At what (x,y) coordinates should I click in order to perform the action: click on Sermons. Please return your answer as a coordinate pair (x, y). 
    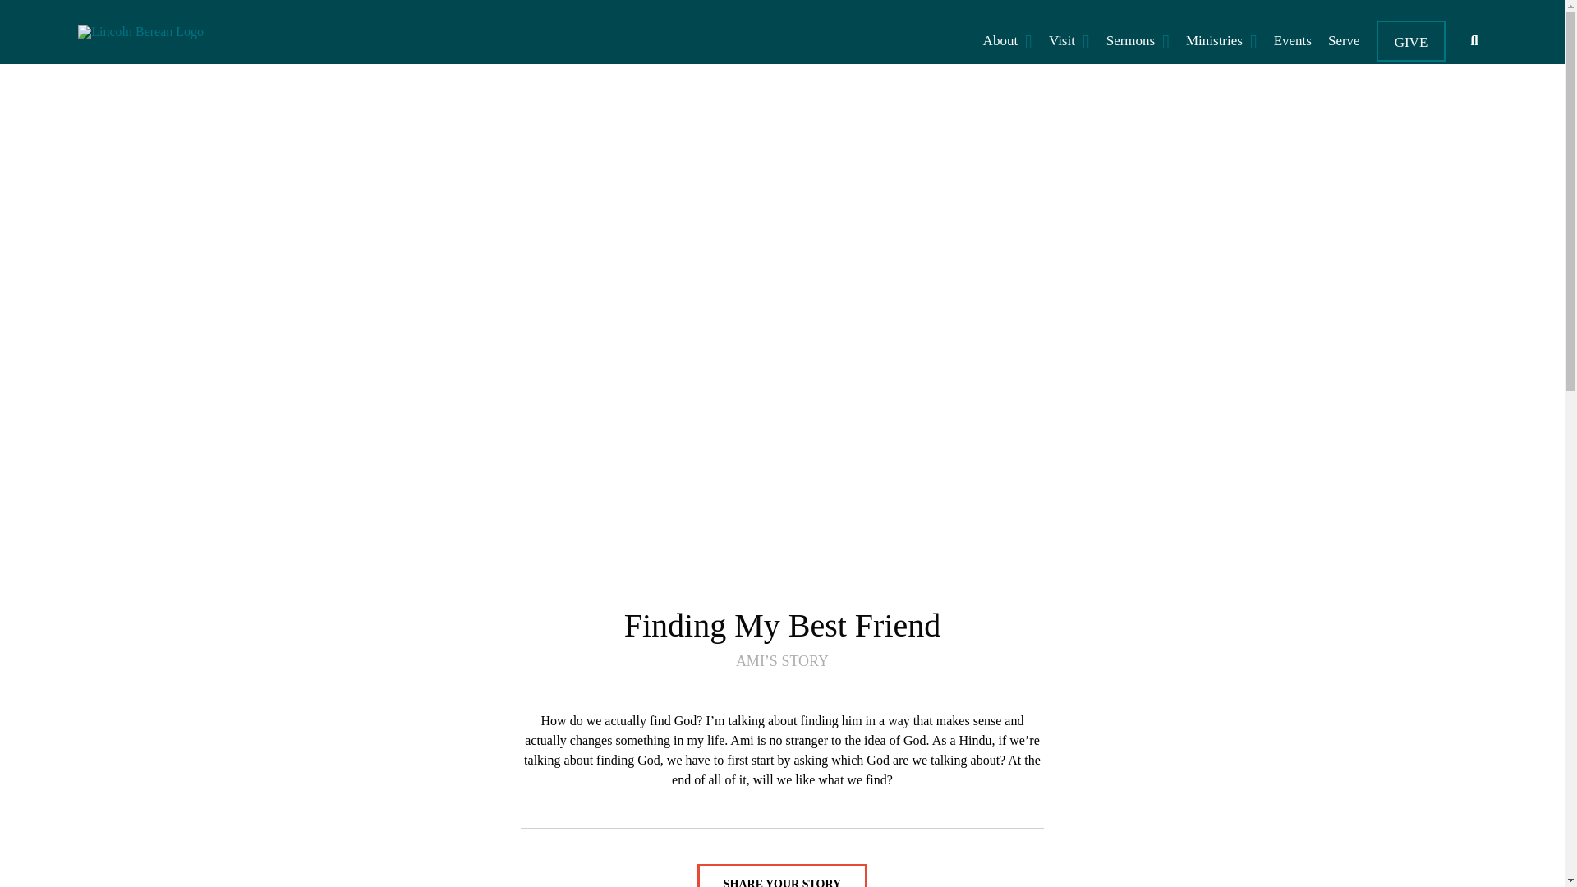
    Looking at the image, I should click on (1138, 40).